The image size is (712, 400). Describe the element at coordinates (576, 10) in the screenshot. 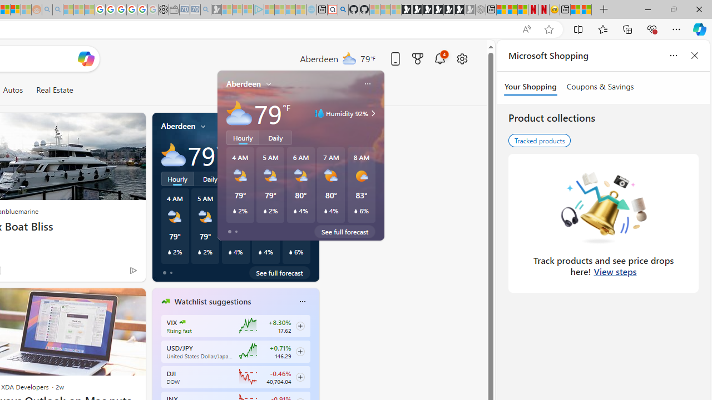

I see `Wildlife - MSN` at that location.